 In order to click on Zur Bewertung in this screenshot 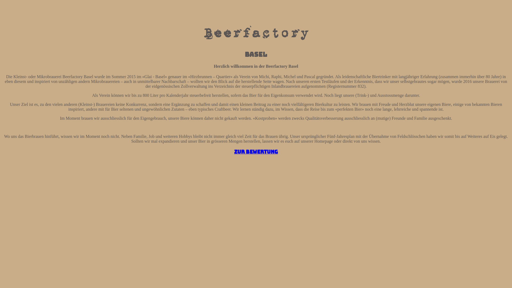, I will do `click(256, 152)`.